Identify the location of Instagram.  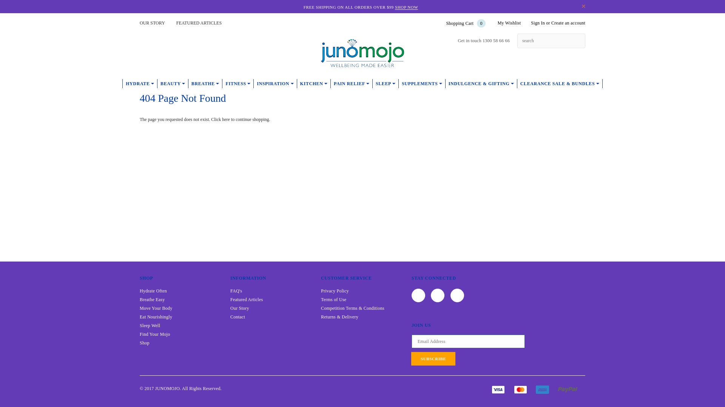
(166, 40).